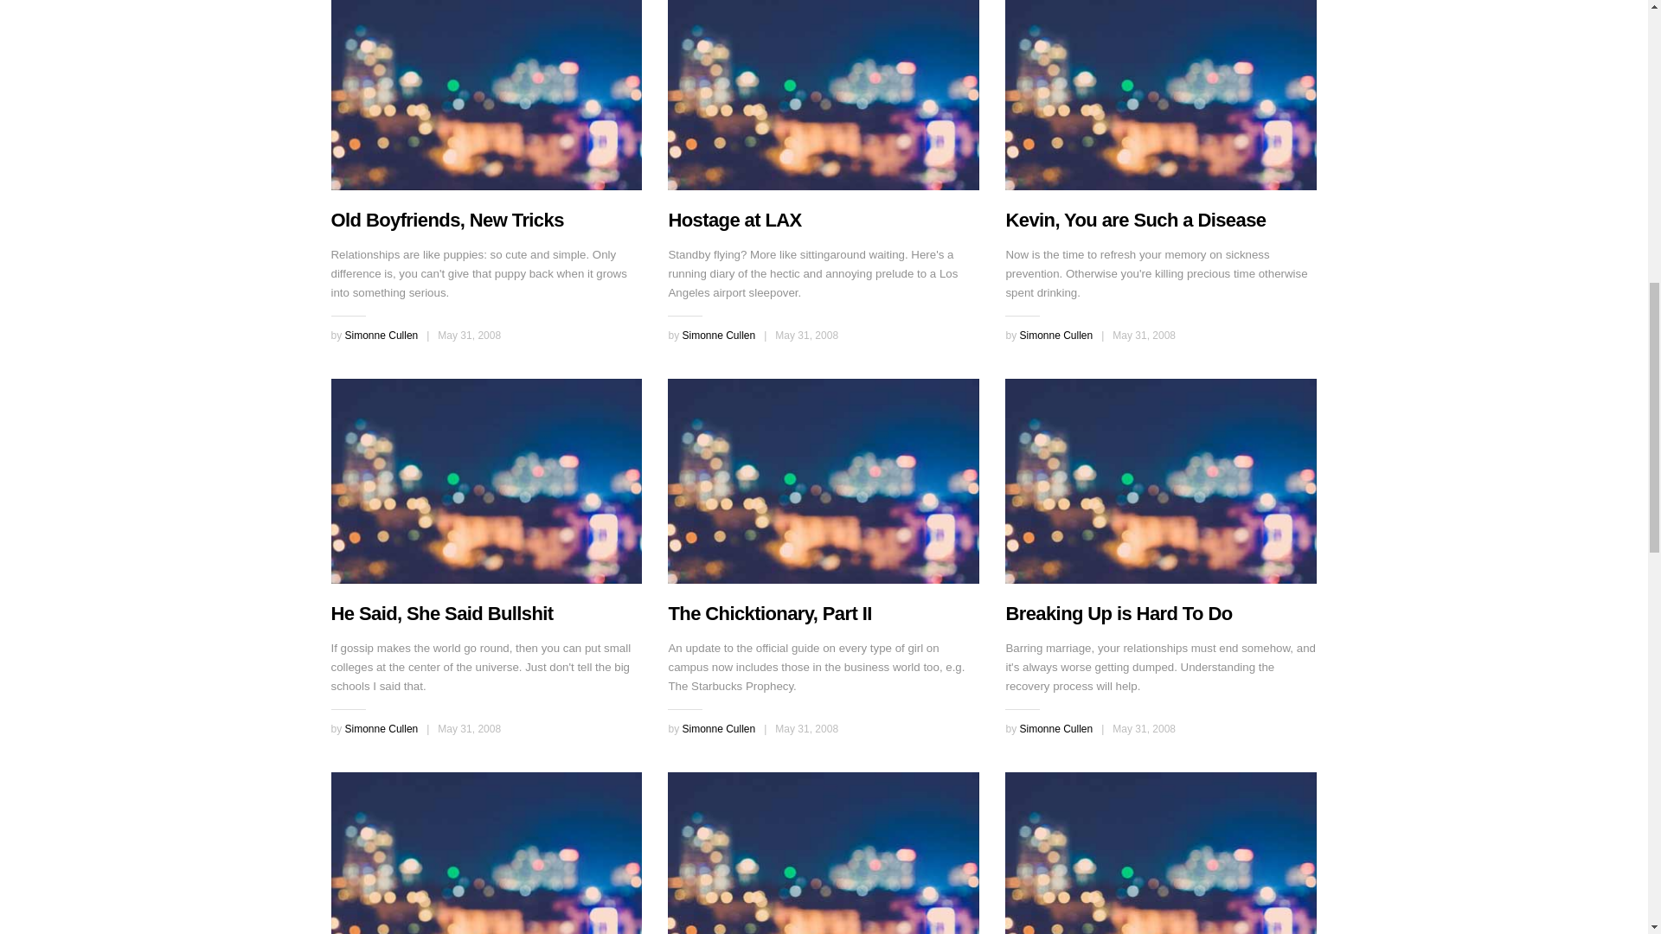 The image size is (1661, 934). I want to click on Posts by Simonne Cullen, so click(718, 728).